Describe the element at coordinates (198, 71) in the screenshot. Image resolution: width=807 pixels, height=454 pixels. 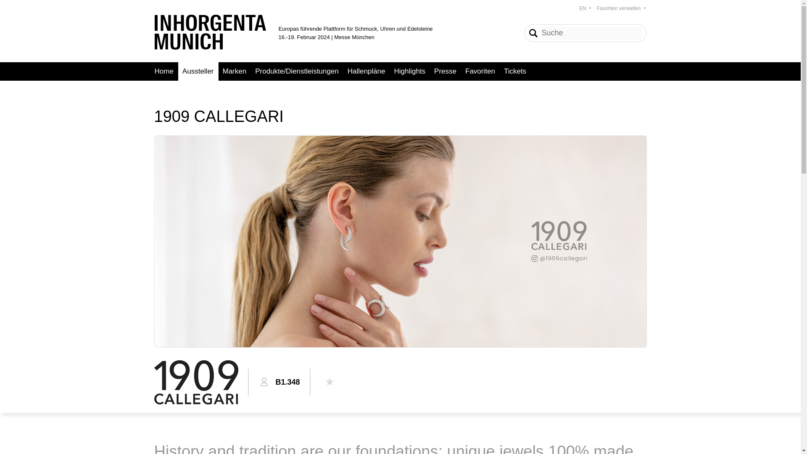
I see `Aussteller` at that location.